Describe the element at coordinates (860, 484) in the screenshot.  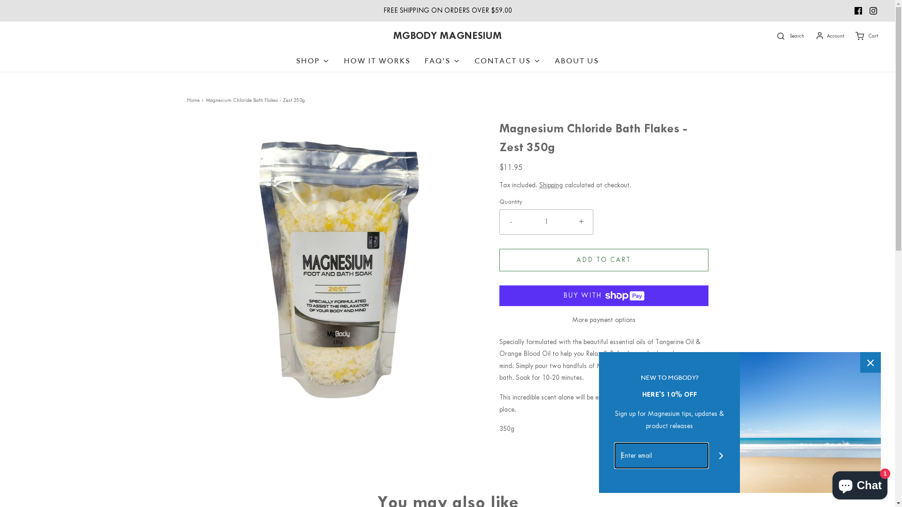
I see `Shopify online store chat` at that location.